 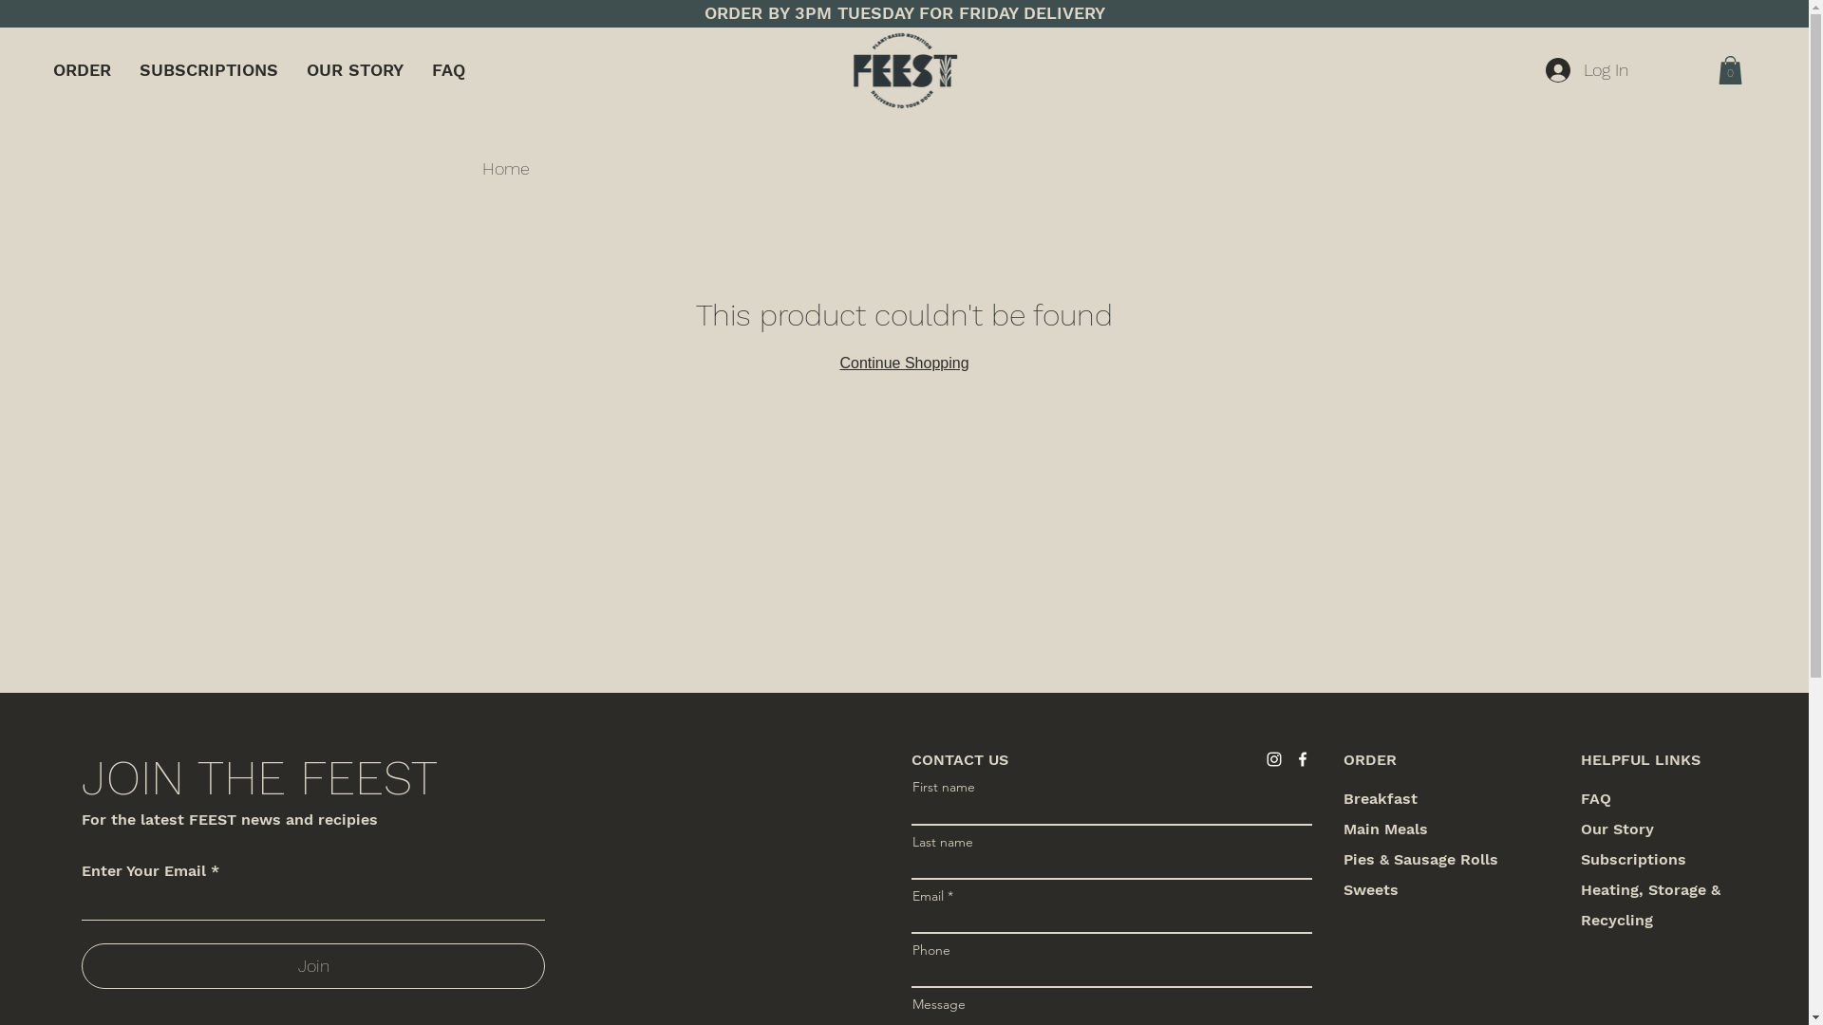 I want to click on Main Meals, so click(x=1386, y=829).